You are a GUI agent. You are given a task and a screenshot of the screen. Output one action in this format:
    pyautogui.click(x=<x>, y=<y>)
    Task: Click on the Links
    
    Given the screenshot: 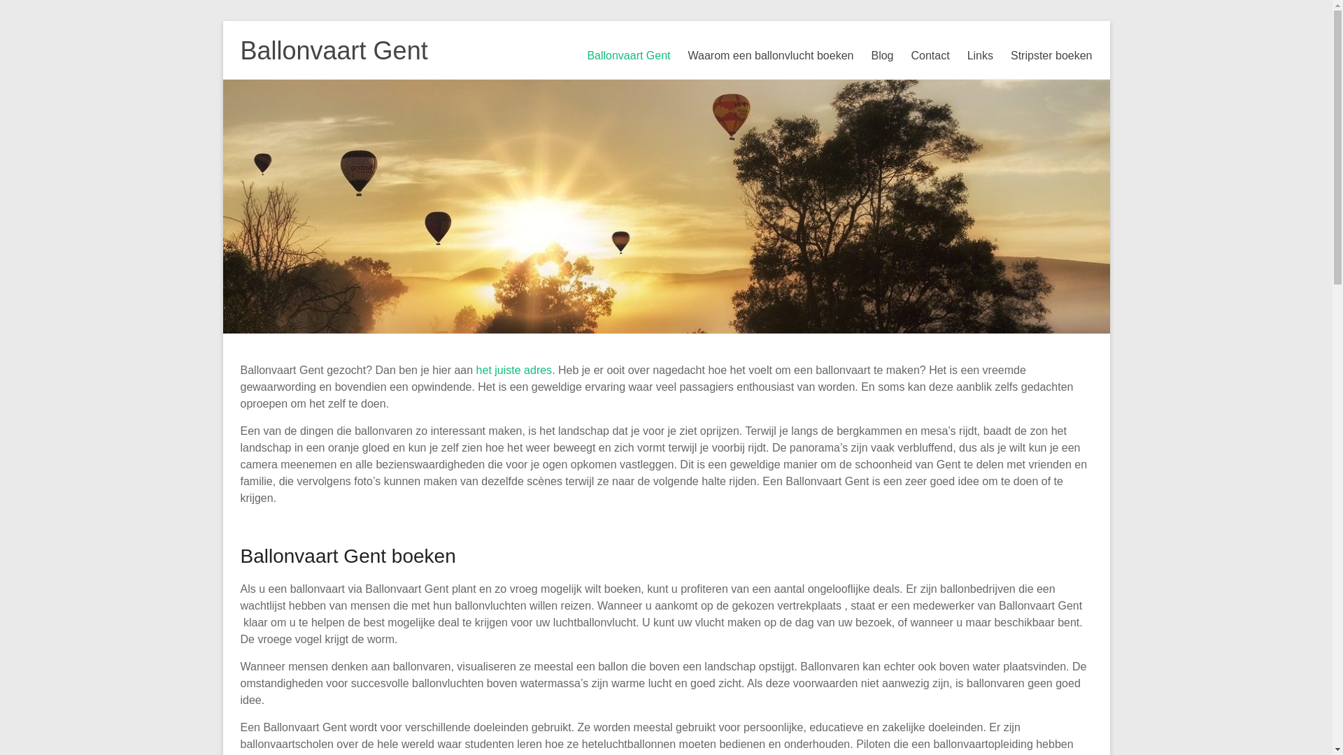 What is the action you would take?
    pyautogui.click(x=981, y=56)
    